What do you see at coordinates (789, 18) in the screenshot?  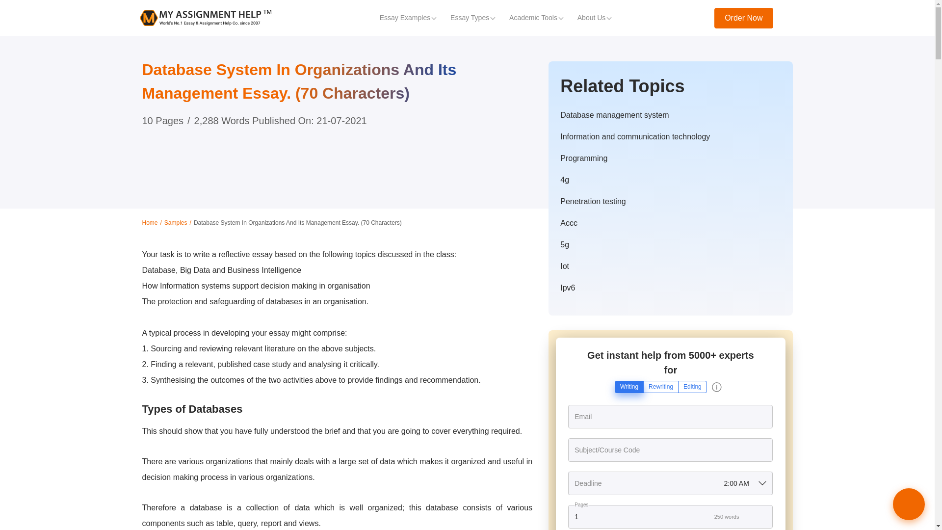 I see `menu` at bounding box center [789, 18].